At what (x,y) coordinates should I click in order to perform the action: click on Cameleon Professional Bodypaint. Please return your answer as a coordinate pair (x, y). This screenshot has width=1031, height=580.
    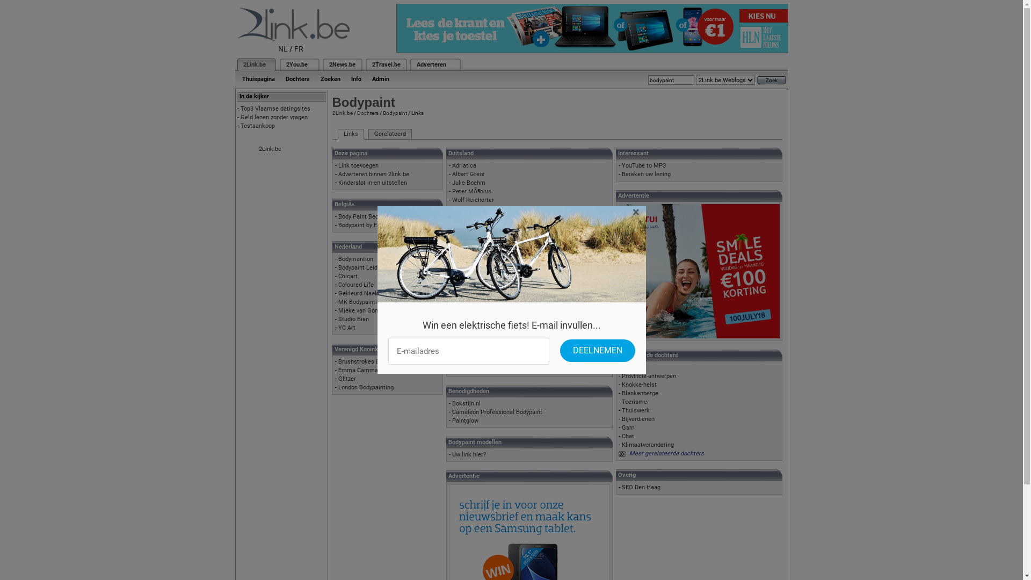
    Looking at the image, I should click on (497, 412).